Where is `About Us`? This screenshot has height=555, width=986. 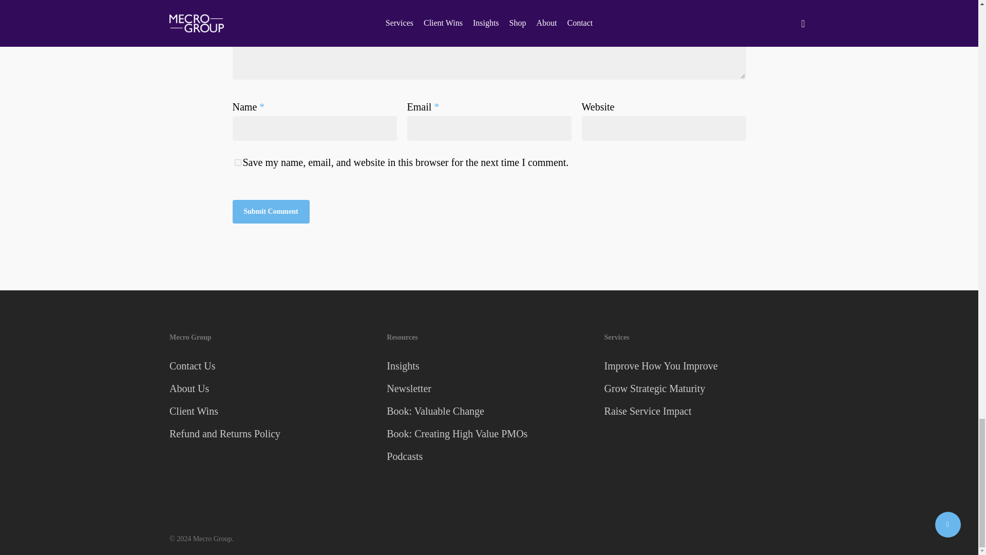
About Us is located at coordinates (271, 388).